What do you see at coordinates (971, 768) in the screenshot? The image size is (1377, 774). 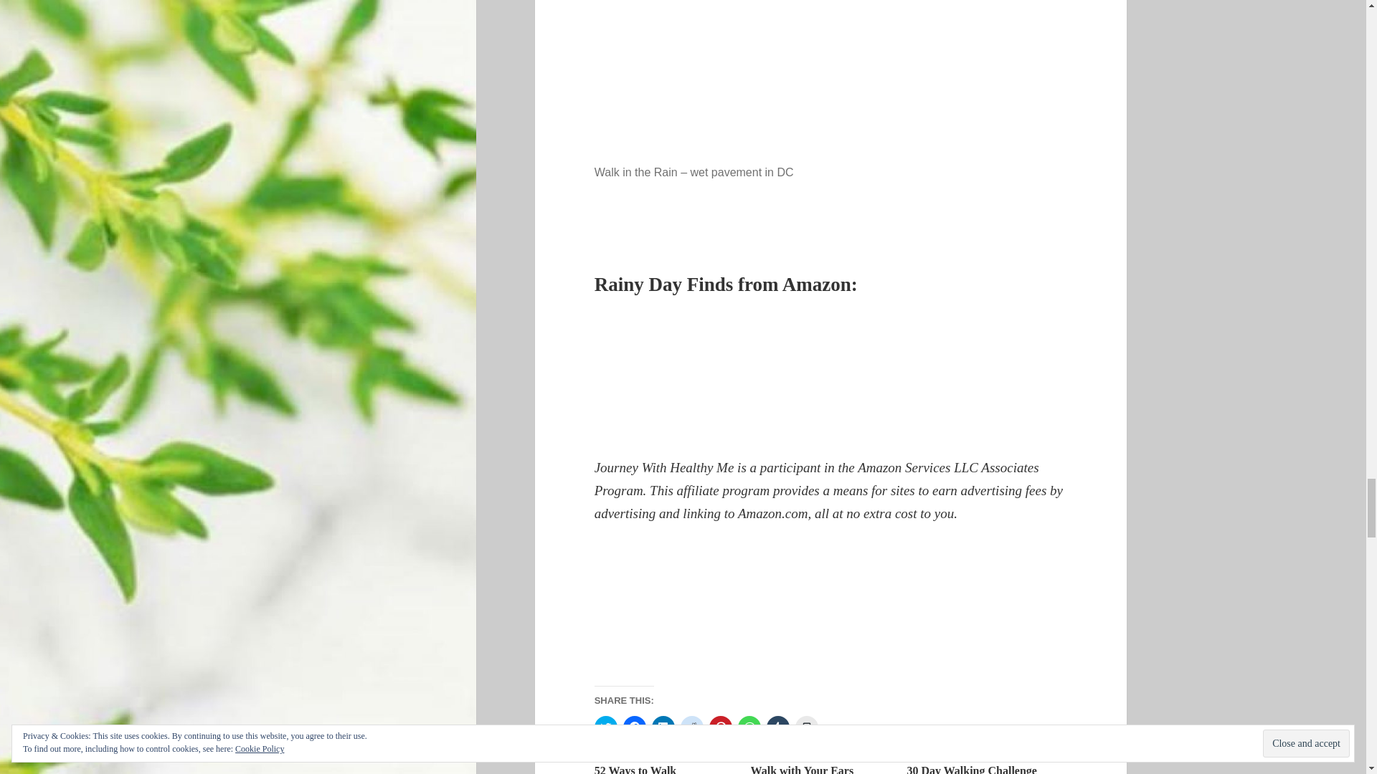 I see `30 Day Walking Challenge` at bounding box center [971, 768].